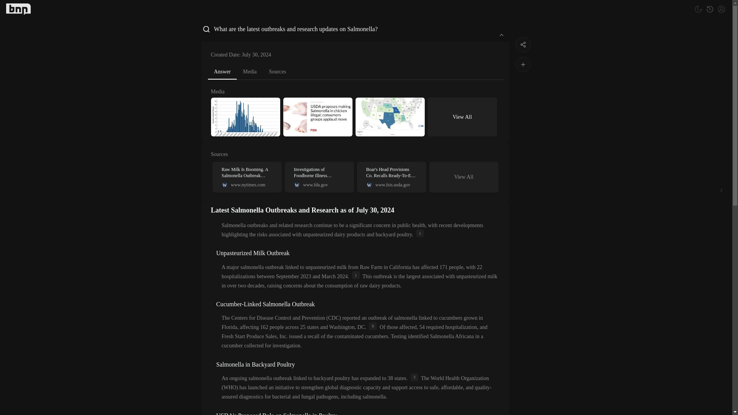 The image size is (738, 415). Describe the element at coordinates (464, 177) in the screenshot. I see `View All` at that location.